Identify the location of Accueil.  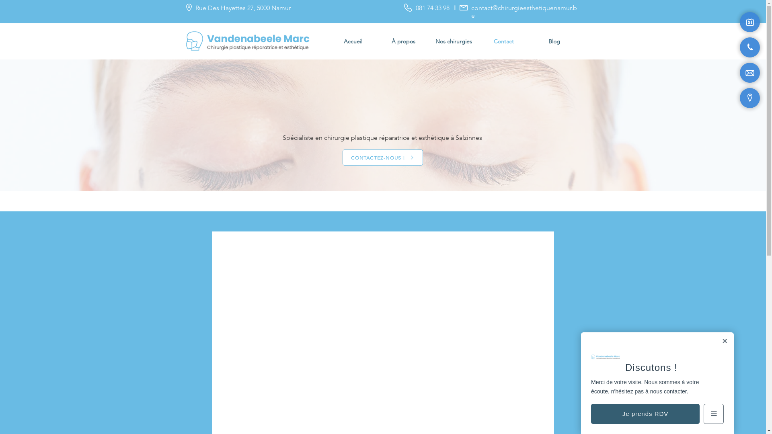
(353, 41).